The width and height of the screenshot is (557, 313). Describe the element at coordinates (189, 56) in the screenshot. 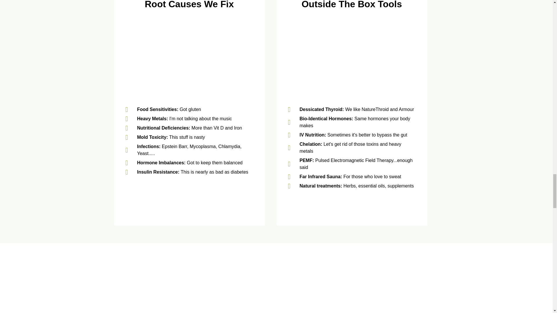

I see `Home` at that location.